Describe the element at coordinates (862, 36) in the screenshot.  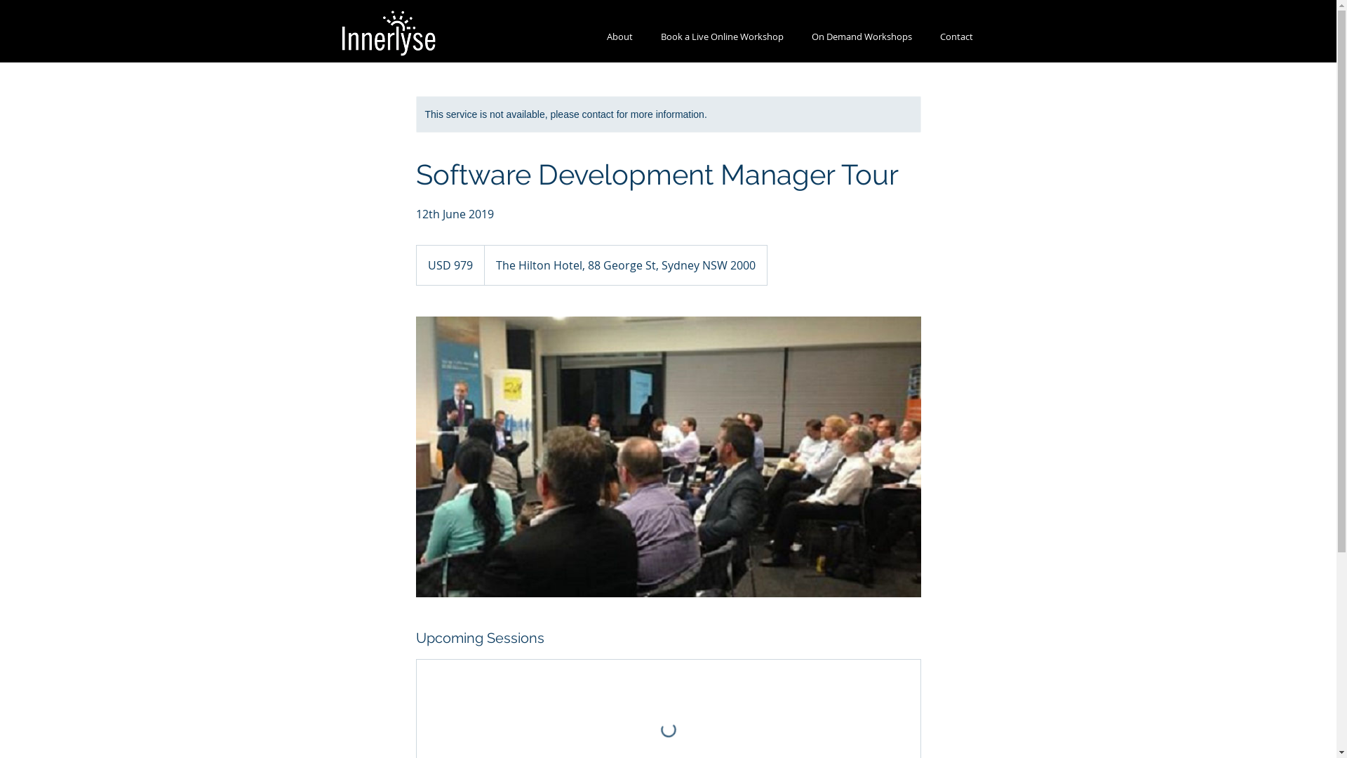
I see `On Demand Workshops` at that location.